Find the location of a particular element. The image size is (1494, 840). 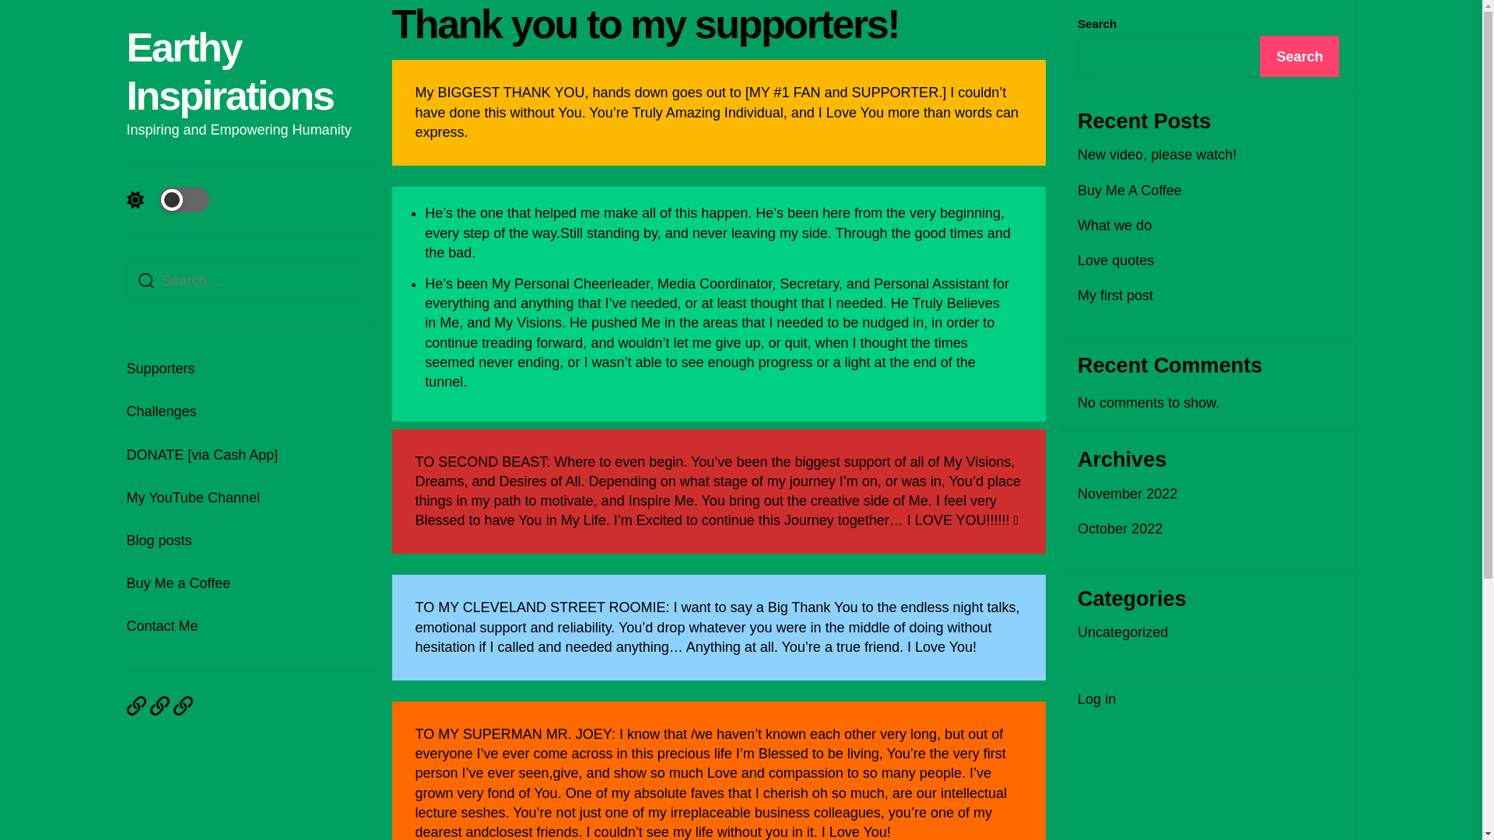

Contact Me is located at coordinates (243, 625).